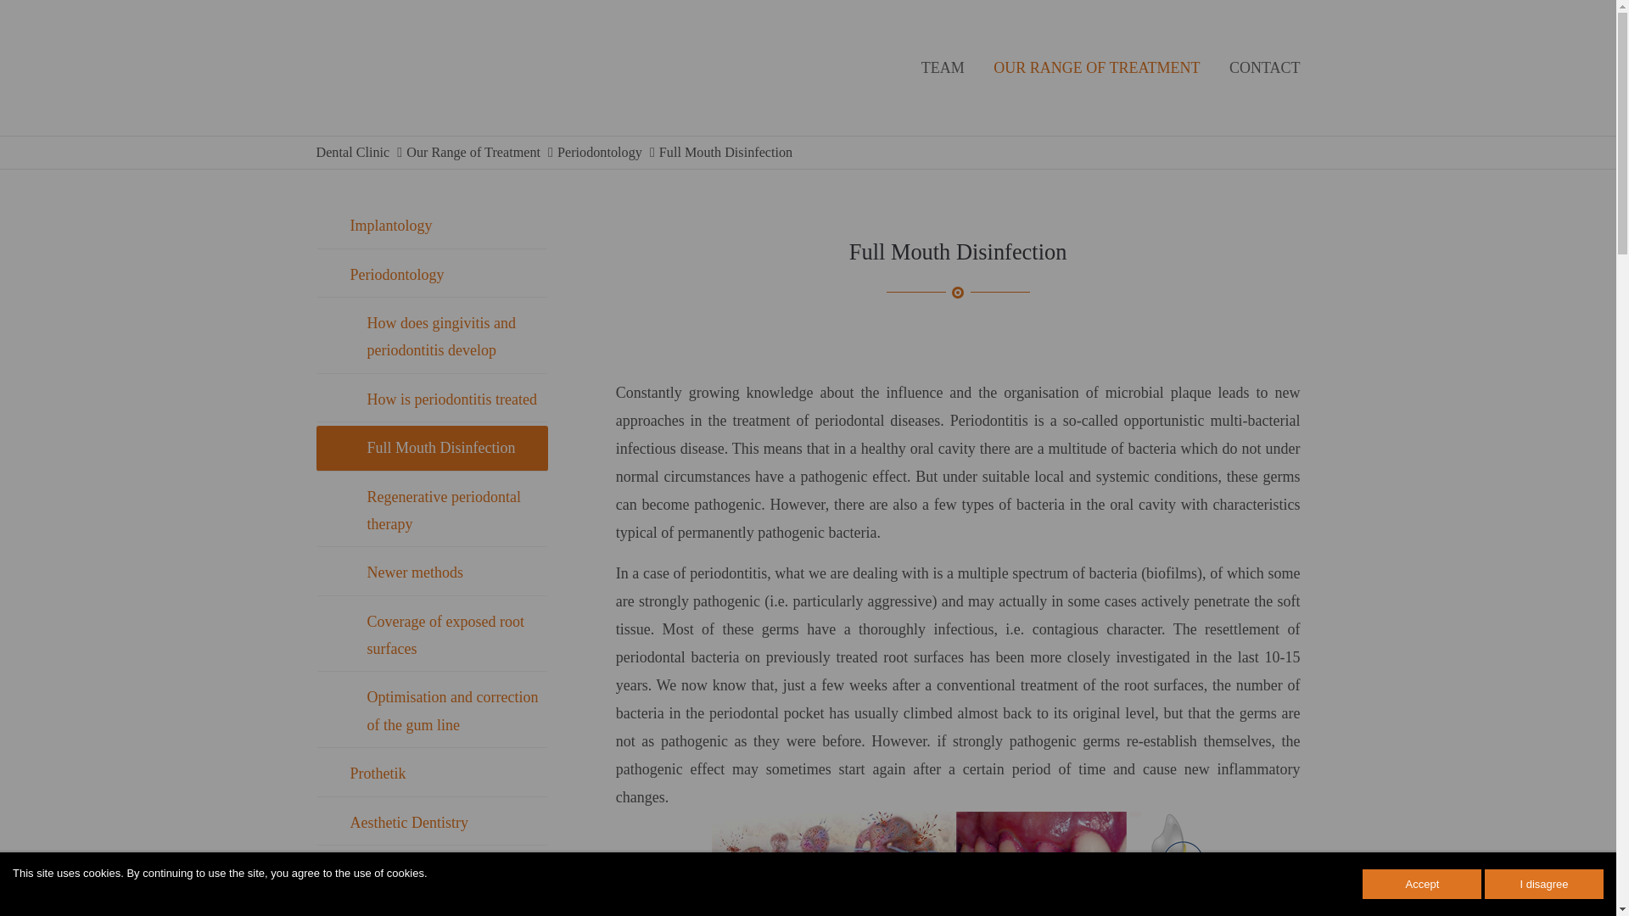 Image resolution: width=1629 pixels, height=916 pixels. I want to click on Full Mouth Disinfection, so click(431, 448).